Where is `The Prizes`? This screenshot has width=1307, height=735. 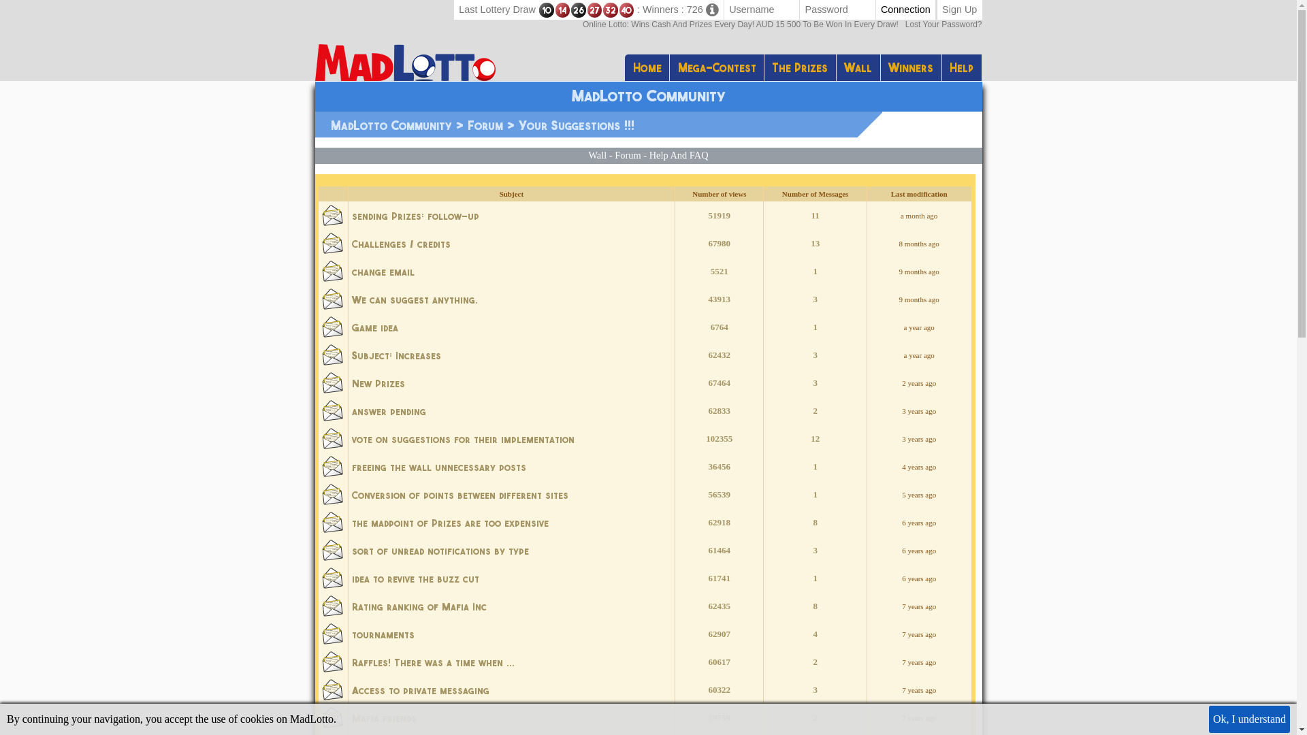 The Prizes is located at coordinates (801, 68).